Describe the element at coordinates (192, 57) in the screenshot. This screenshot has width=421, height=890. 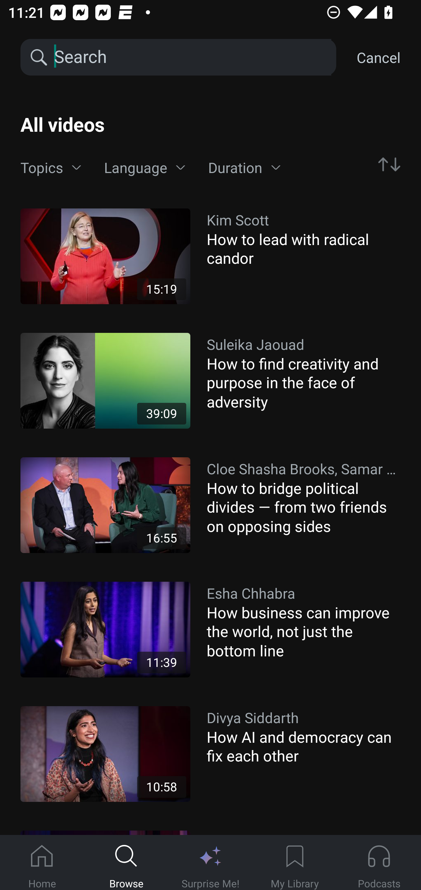
I see `Search` at that location.